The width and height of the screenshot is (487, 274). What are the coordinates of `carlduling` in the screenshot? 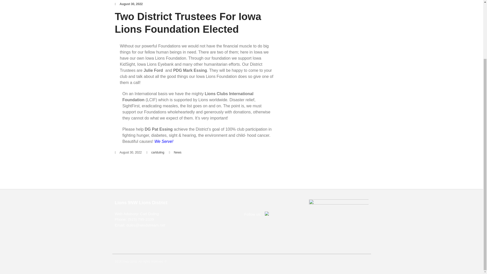 It's located at (158, 152).